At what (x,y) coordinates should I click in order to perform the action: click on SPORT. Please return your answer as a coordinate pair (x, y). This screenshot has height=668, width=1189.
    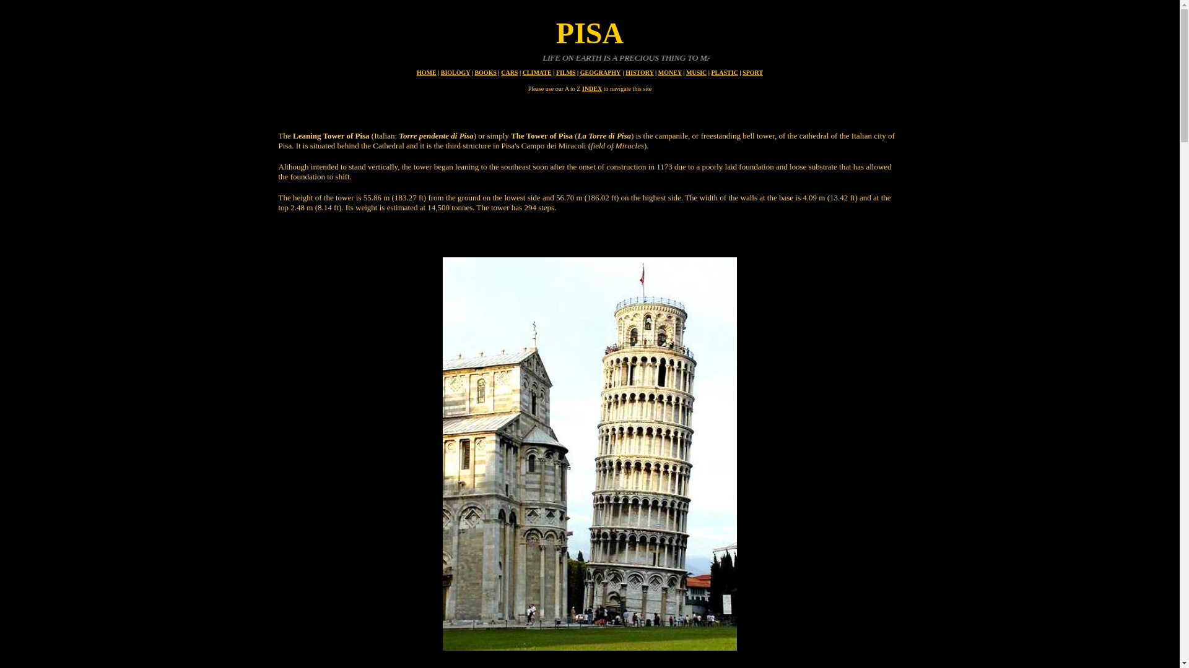
    Looking at the image, I should click on (752, 73).